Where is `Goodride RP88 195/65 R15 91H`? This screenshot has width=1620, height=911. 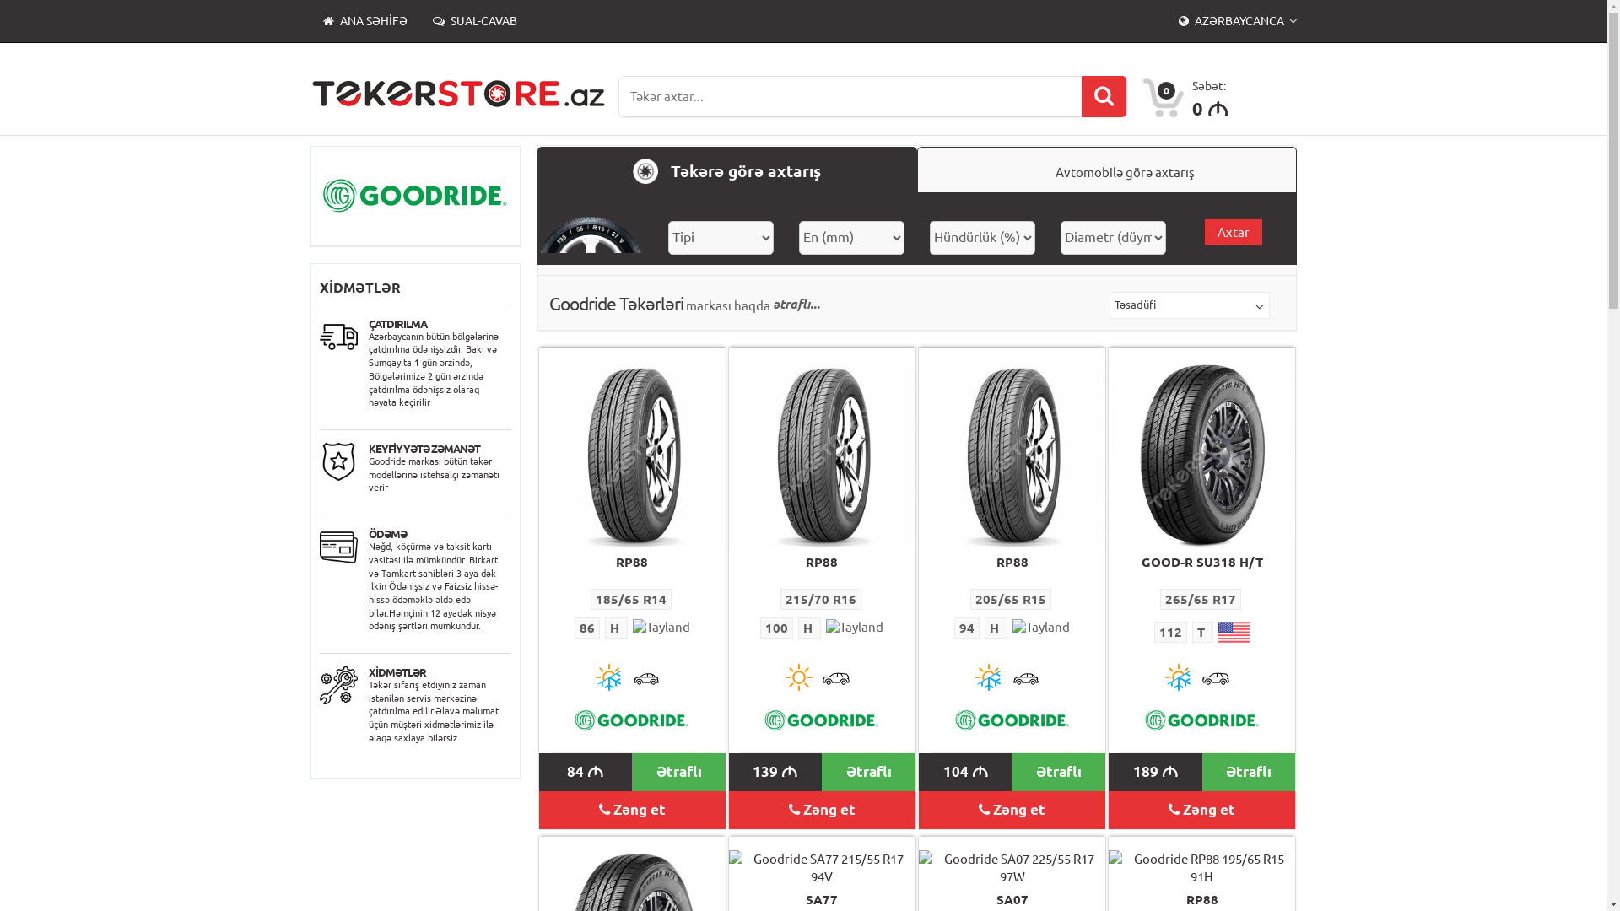 Goodride RP88 195/65 R15 91H is located at coordinates (1201, 869).